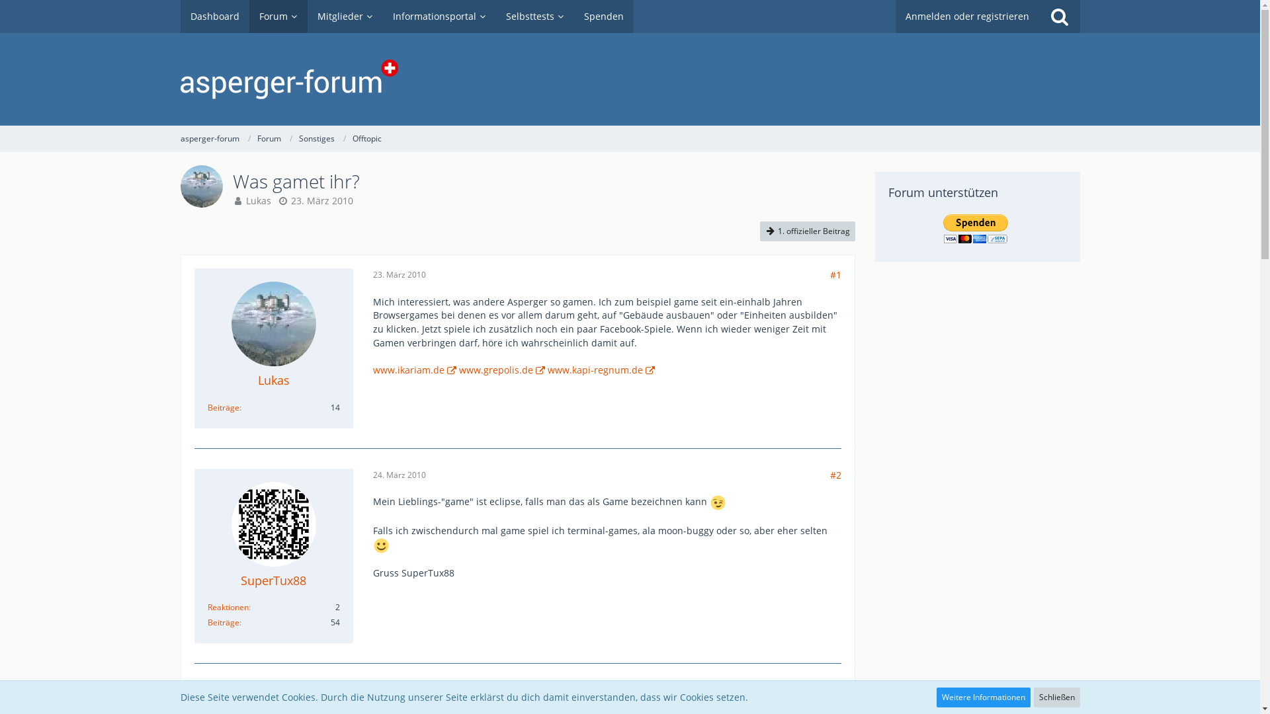 The width and height of the screenshot is (1270, 714). What do you see at coordinates (718, 502) in the screenshot?
I see `wink` at bounding box center [718, 502].